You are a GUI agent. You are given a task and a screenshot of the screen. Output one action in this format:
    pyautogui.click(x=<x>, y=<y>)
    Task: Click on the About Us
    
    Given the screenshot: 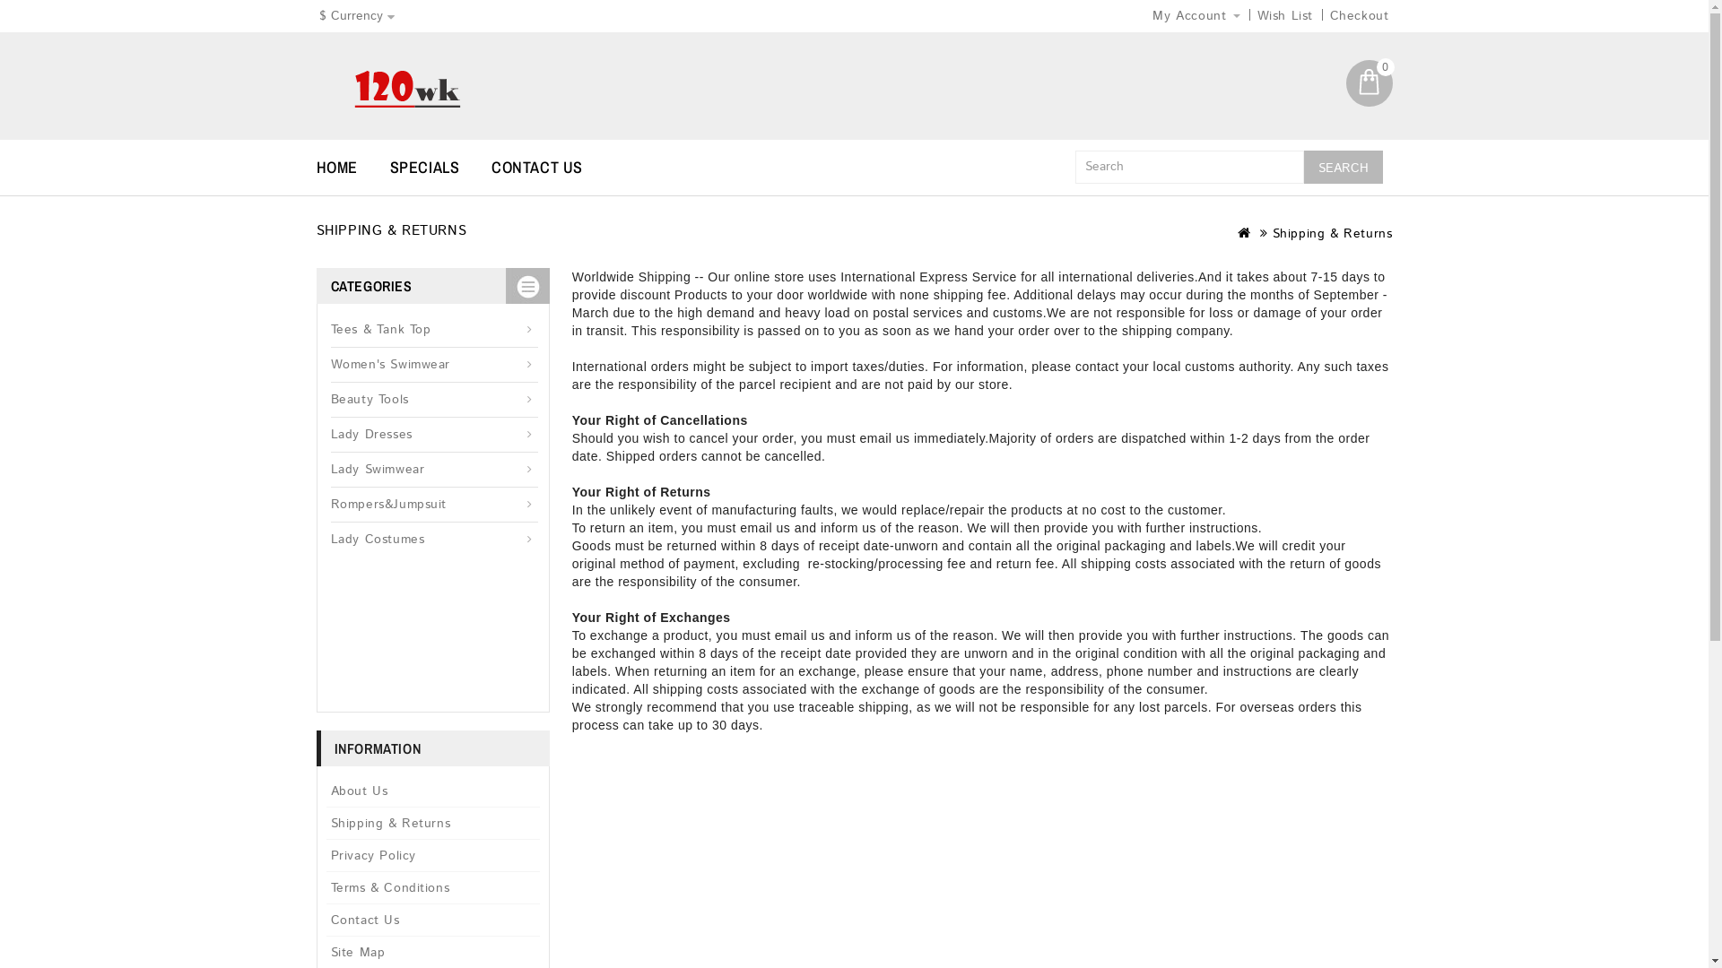 What is the action you would take?
    pyautogui.click(x=433, y=791)
    